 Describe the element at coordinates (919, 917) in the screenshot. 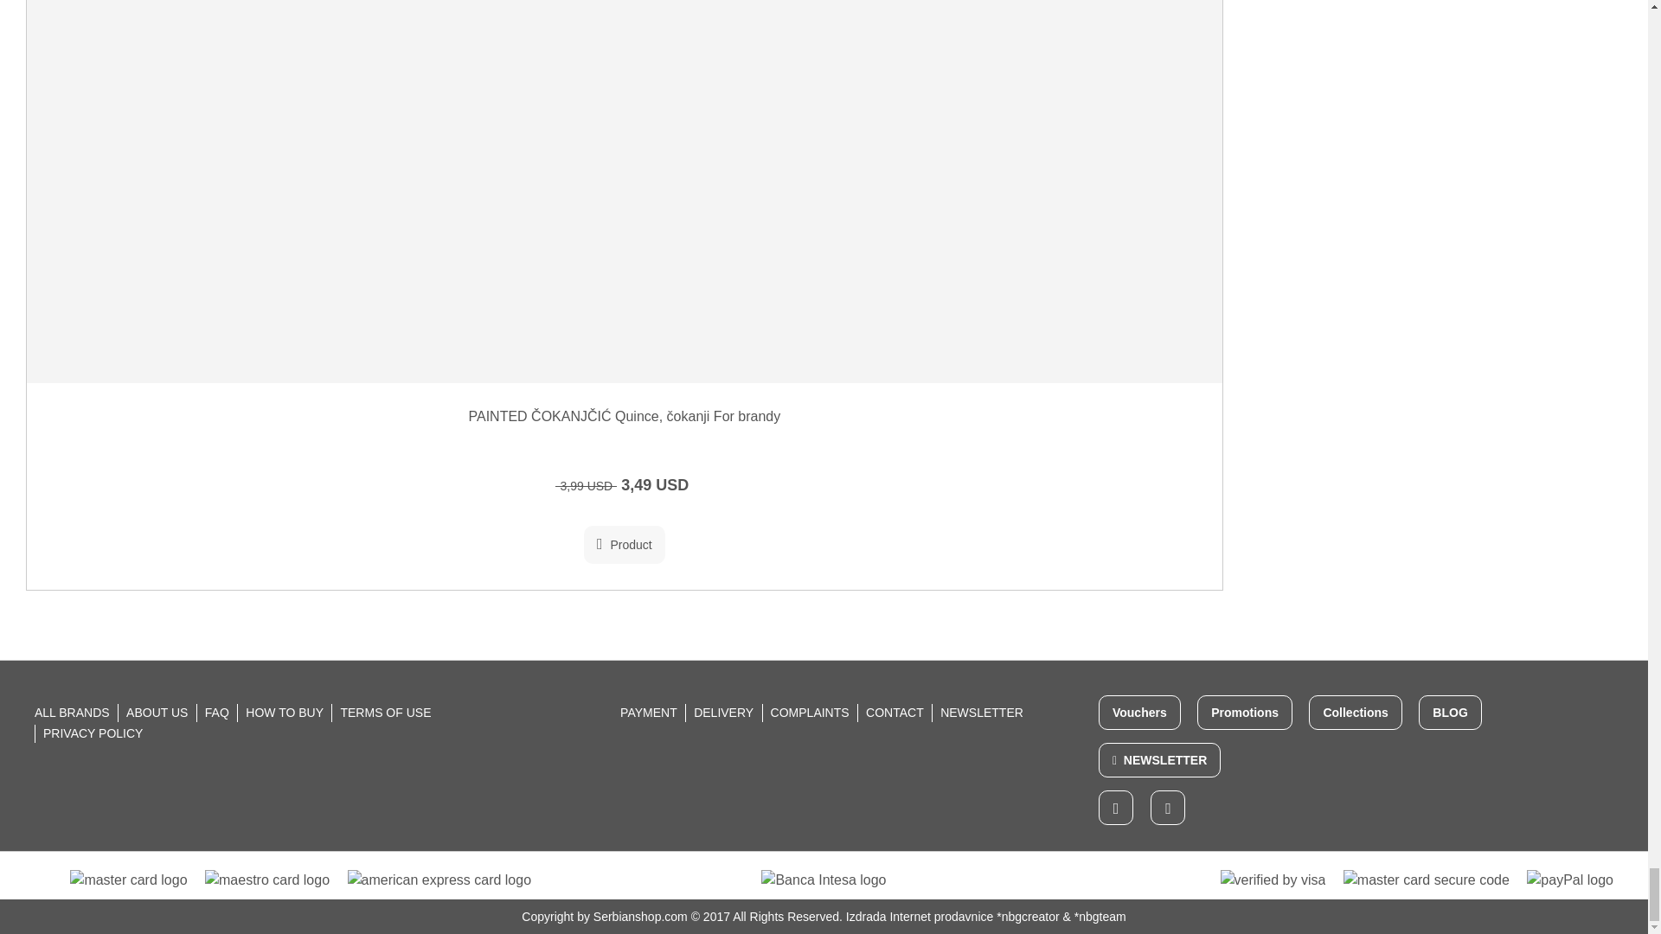

I see `Izdrada Internet prodavnice` at that location.